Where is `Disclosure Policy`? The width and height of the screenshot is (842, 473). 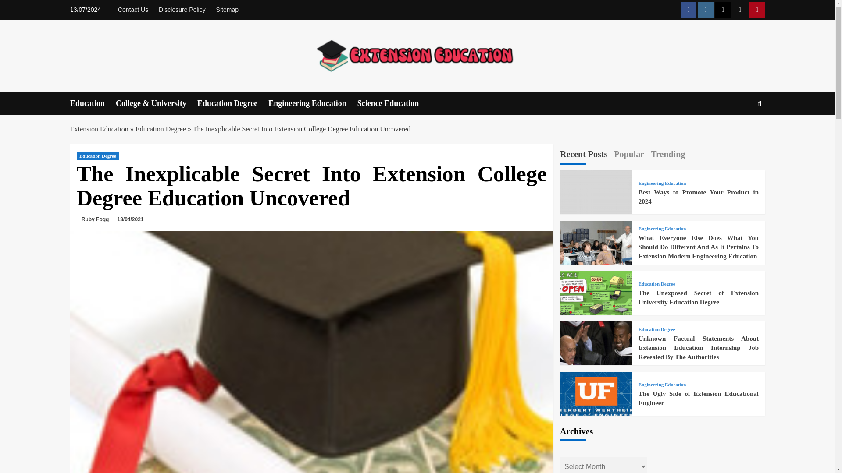
Disclosure Policy is located at coordinates (182, 10).